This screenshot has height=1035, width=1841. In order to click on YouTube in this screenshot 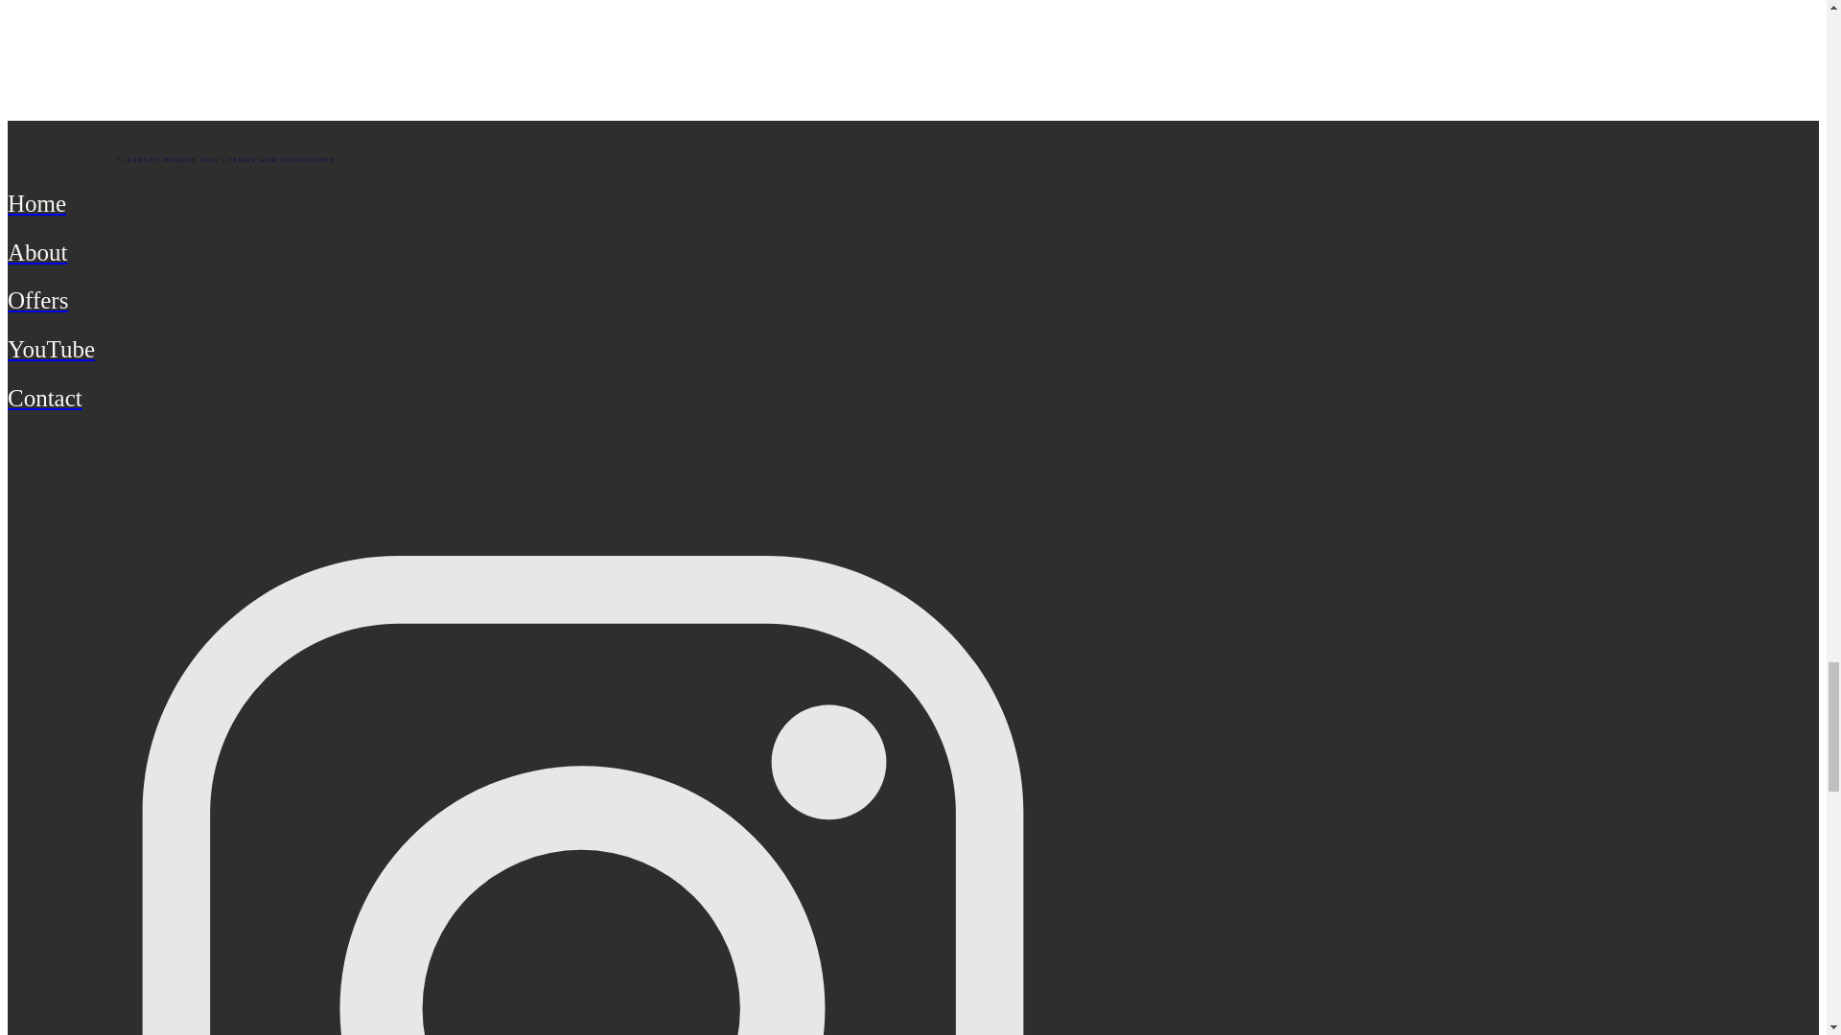, I will do `click(582, 349)`.